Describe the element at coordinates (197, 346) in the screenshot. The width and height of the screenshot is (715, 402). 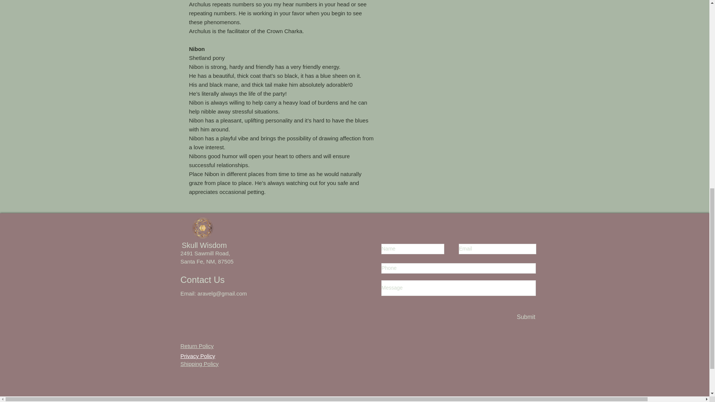
I see `Return Policy` at that location.